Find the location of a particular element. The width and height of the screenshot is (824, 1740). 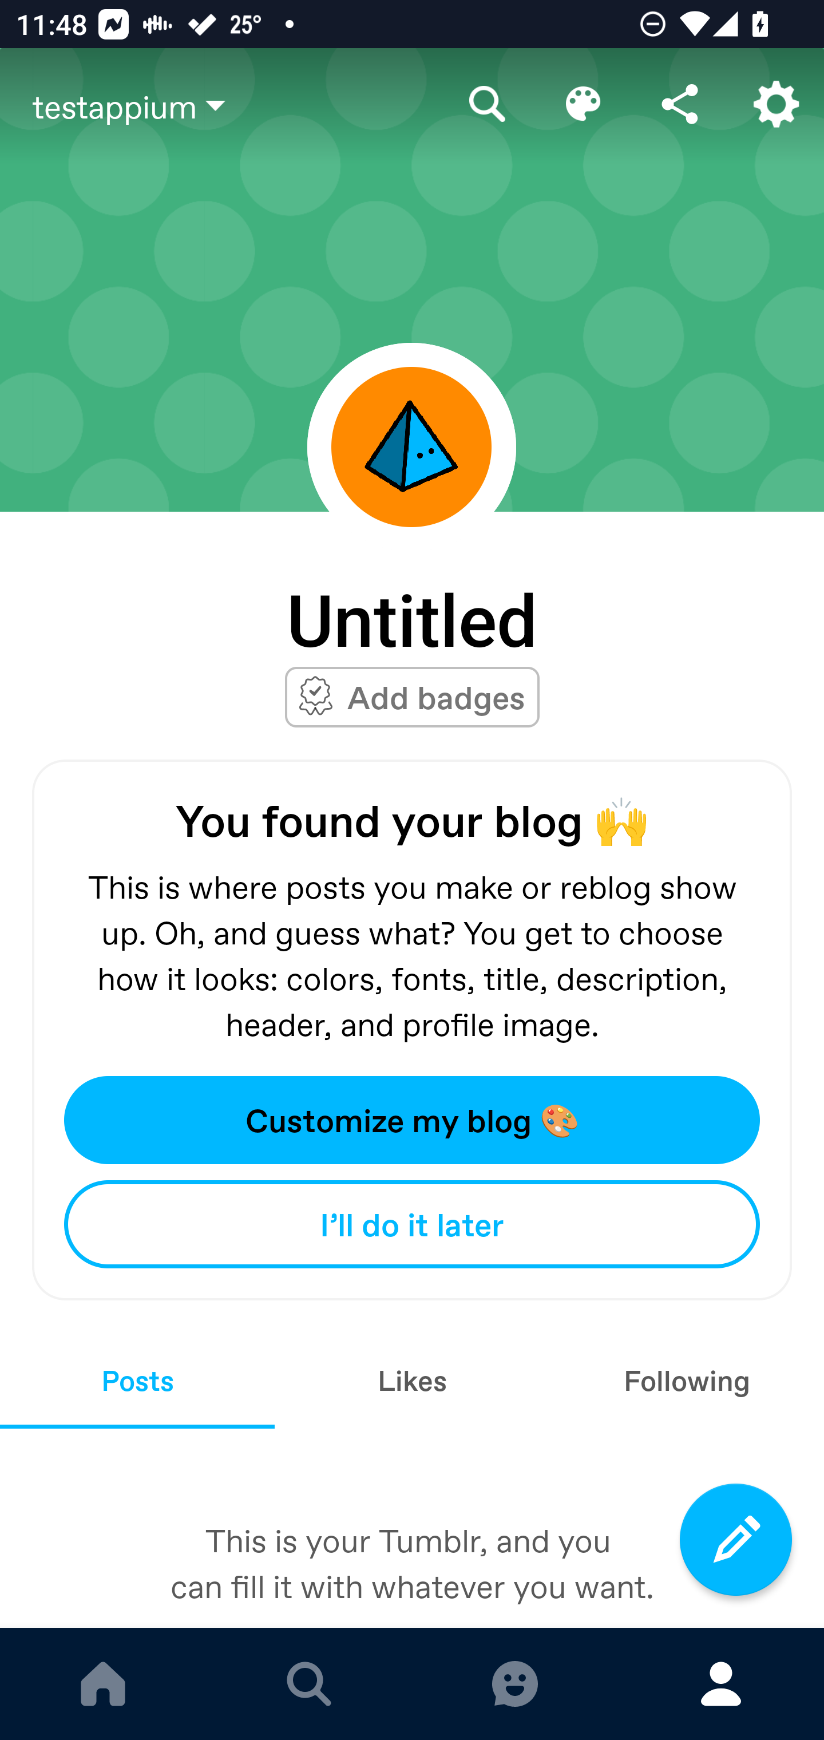

DASHBOARD is located at coordinates (103, 1684).